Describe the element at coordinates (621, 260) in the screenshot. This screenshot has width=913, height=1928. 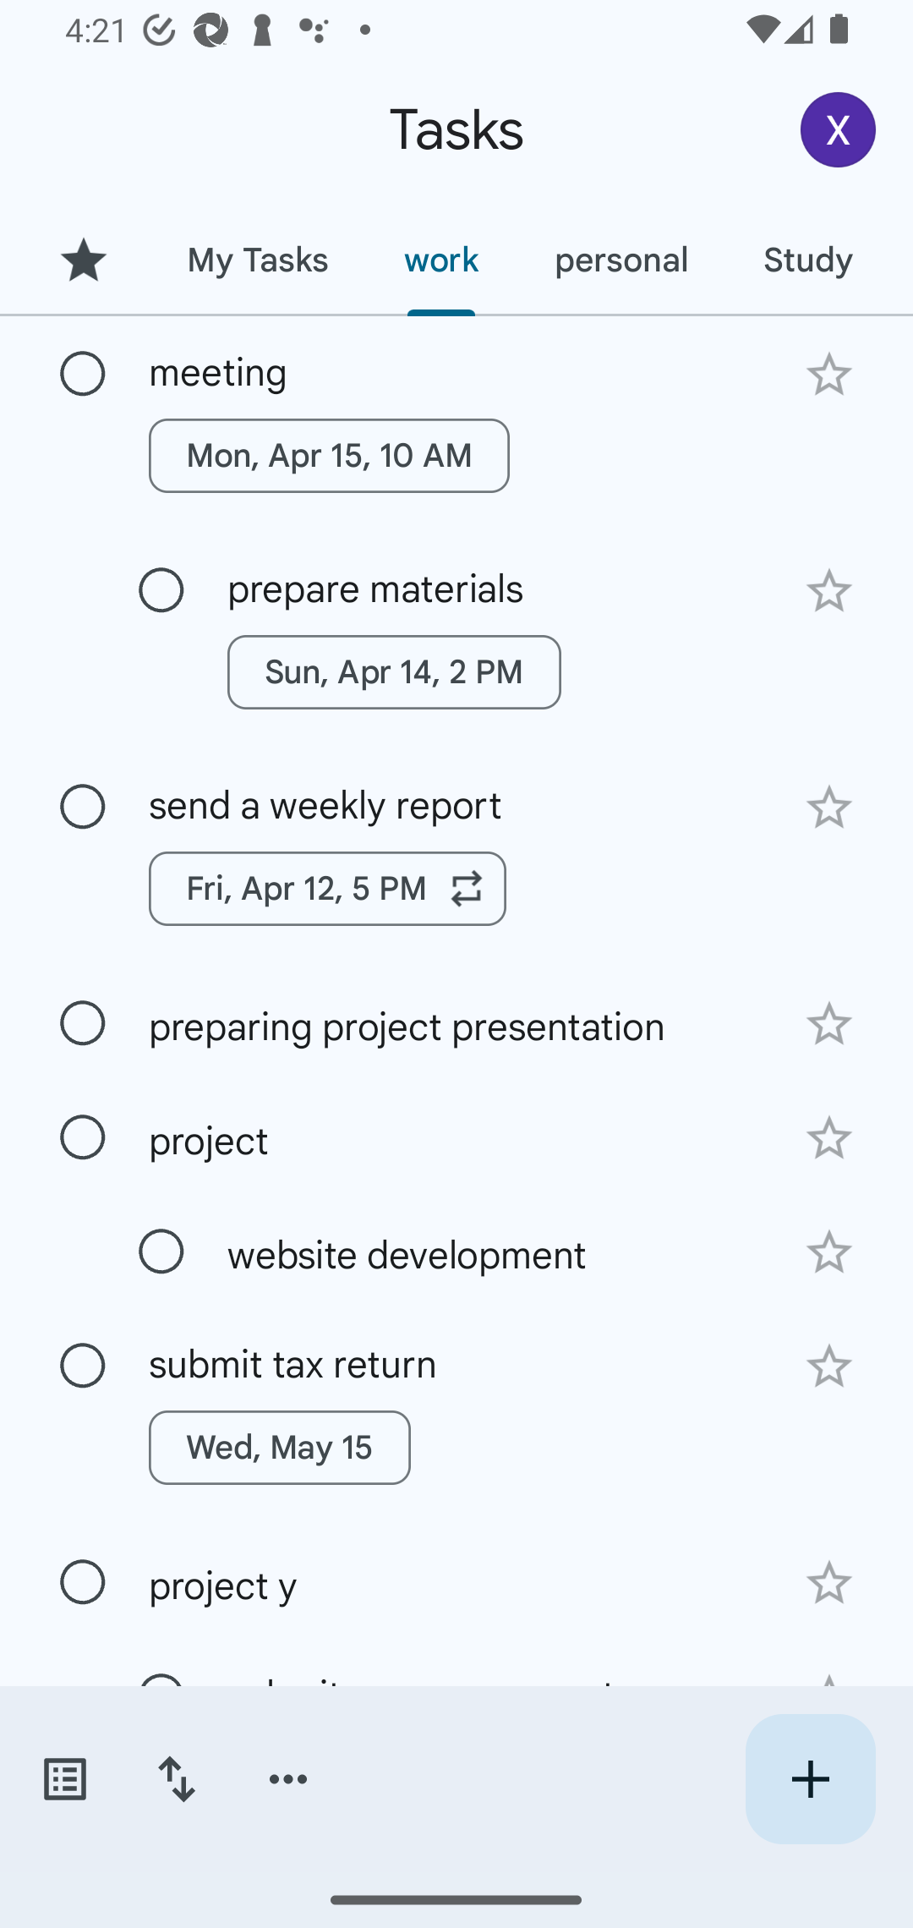
I see `personal` at that location.